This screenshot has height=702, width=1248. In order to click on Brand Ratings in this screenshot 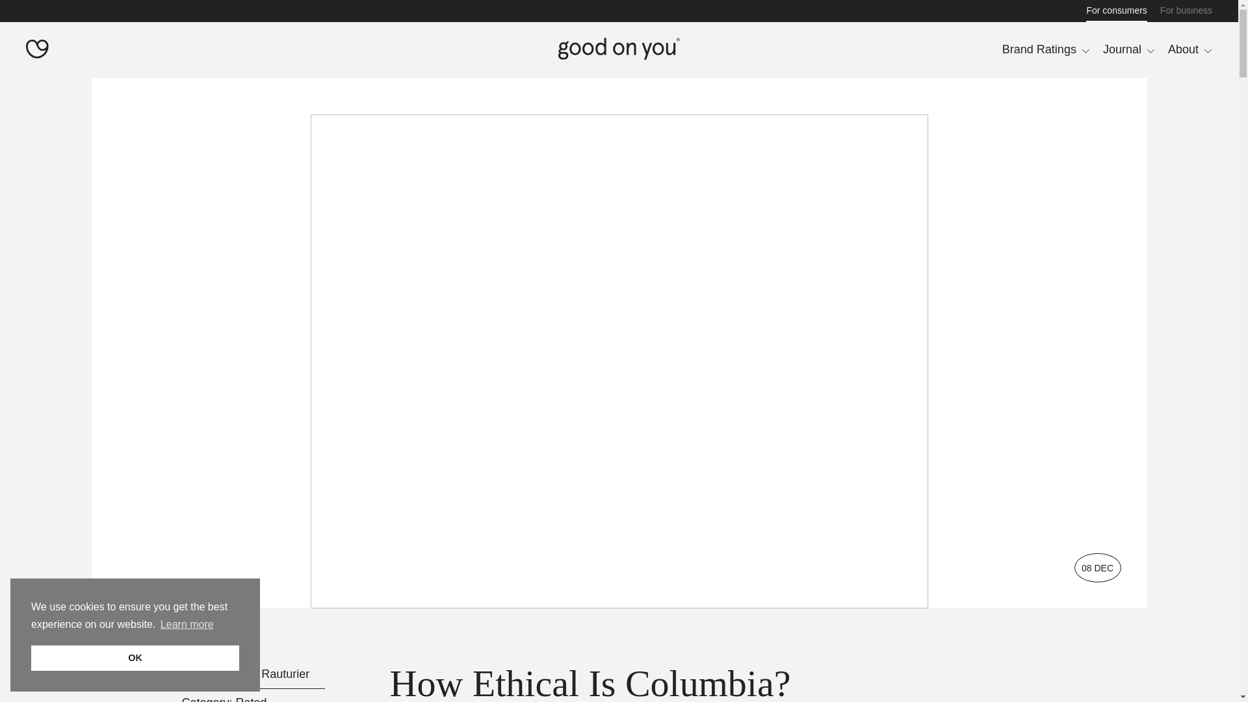, I will do `click(1045, 49)`.